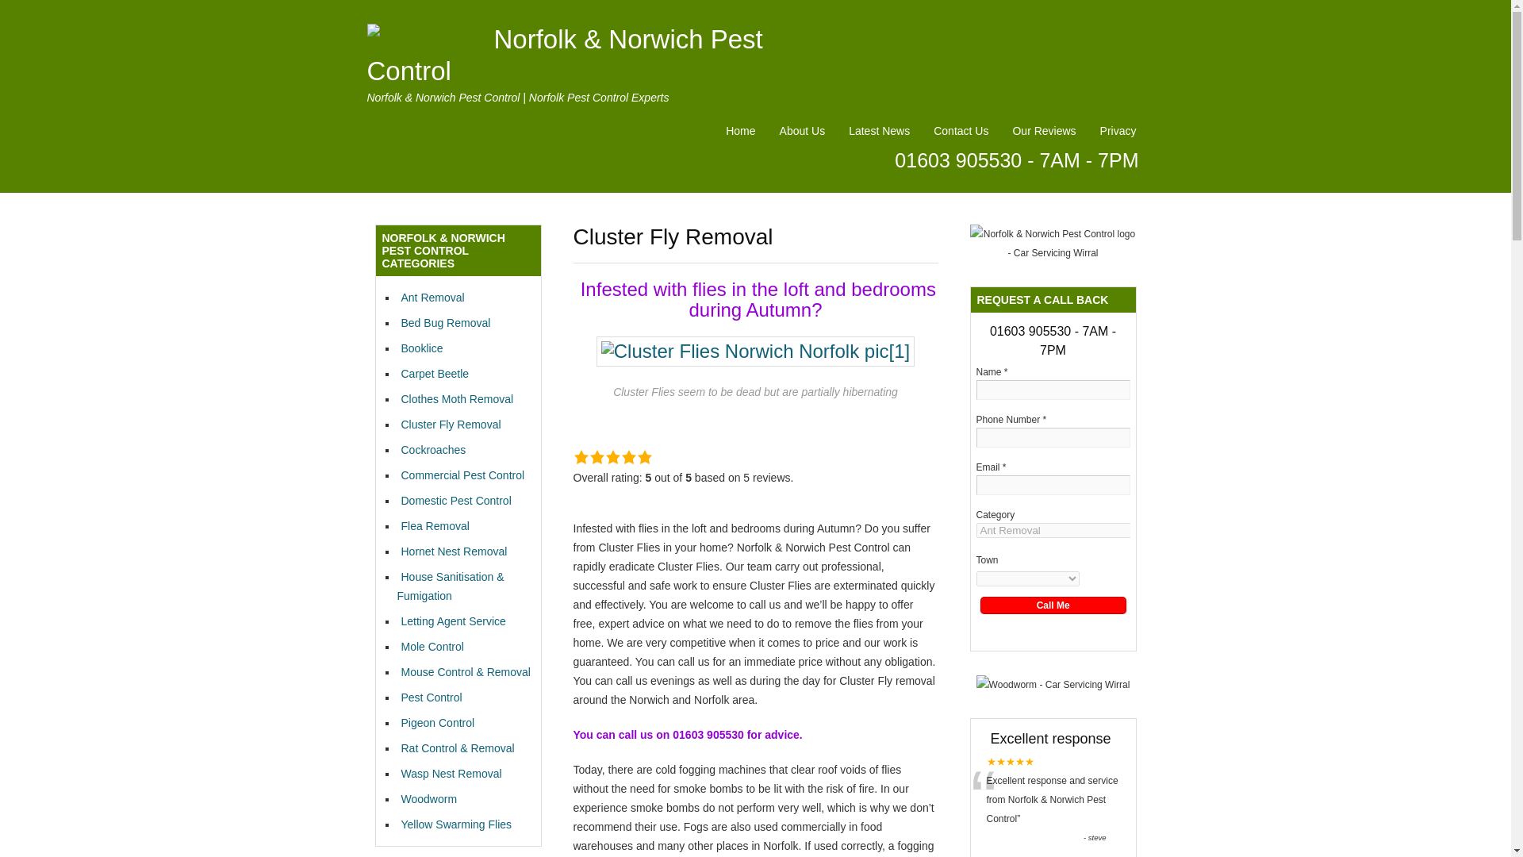 The height and width of the screenshot is (857, 1523). Describe the element at coordinates (879, 131) in the screenshot. I see `Latest News` at that location.